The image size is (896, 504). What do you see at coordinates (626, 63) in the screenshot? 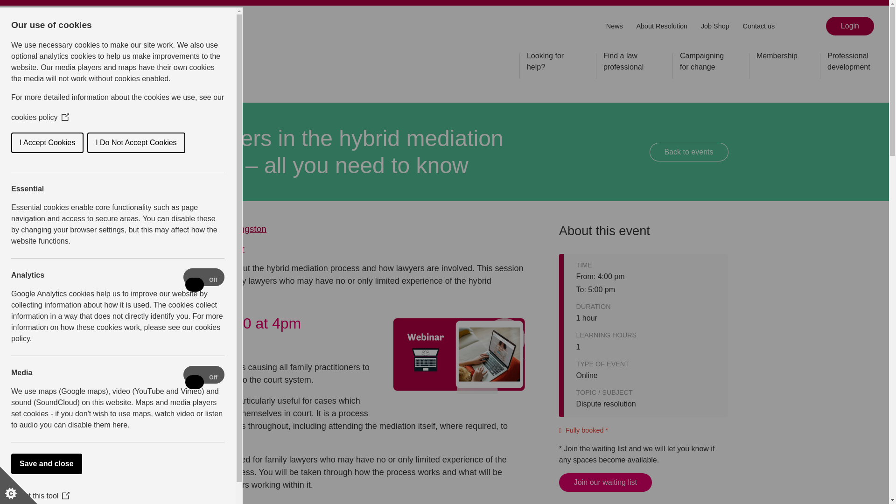
I see `Find a law professional` at bounding box center [626, 63].